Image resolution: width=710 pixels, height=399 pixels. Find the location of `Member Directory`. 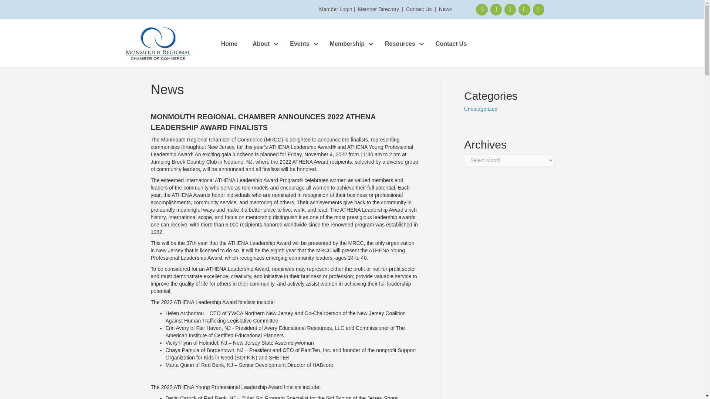

Member Directory is located at coordinates (378, 9).